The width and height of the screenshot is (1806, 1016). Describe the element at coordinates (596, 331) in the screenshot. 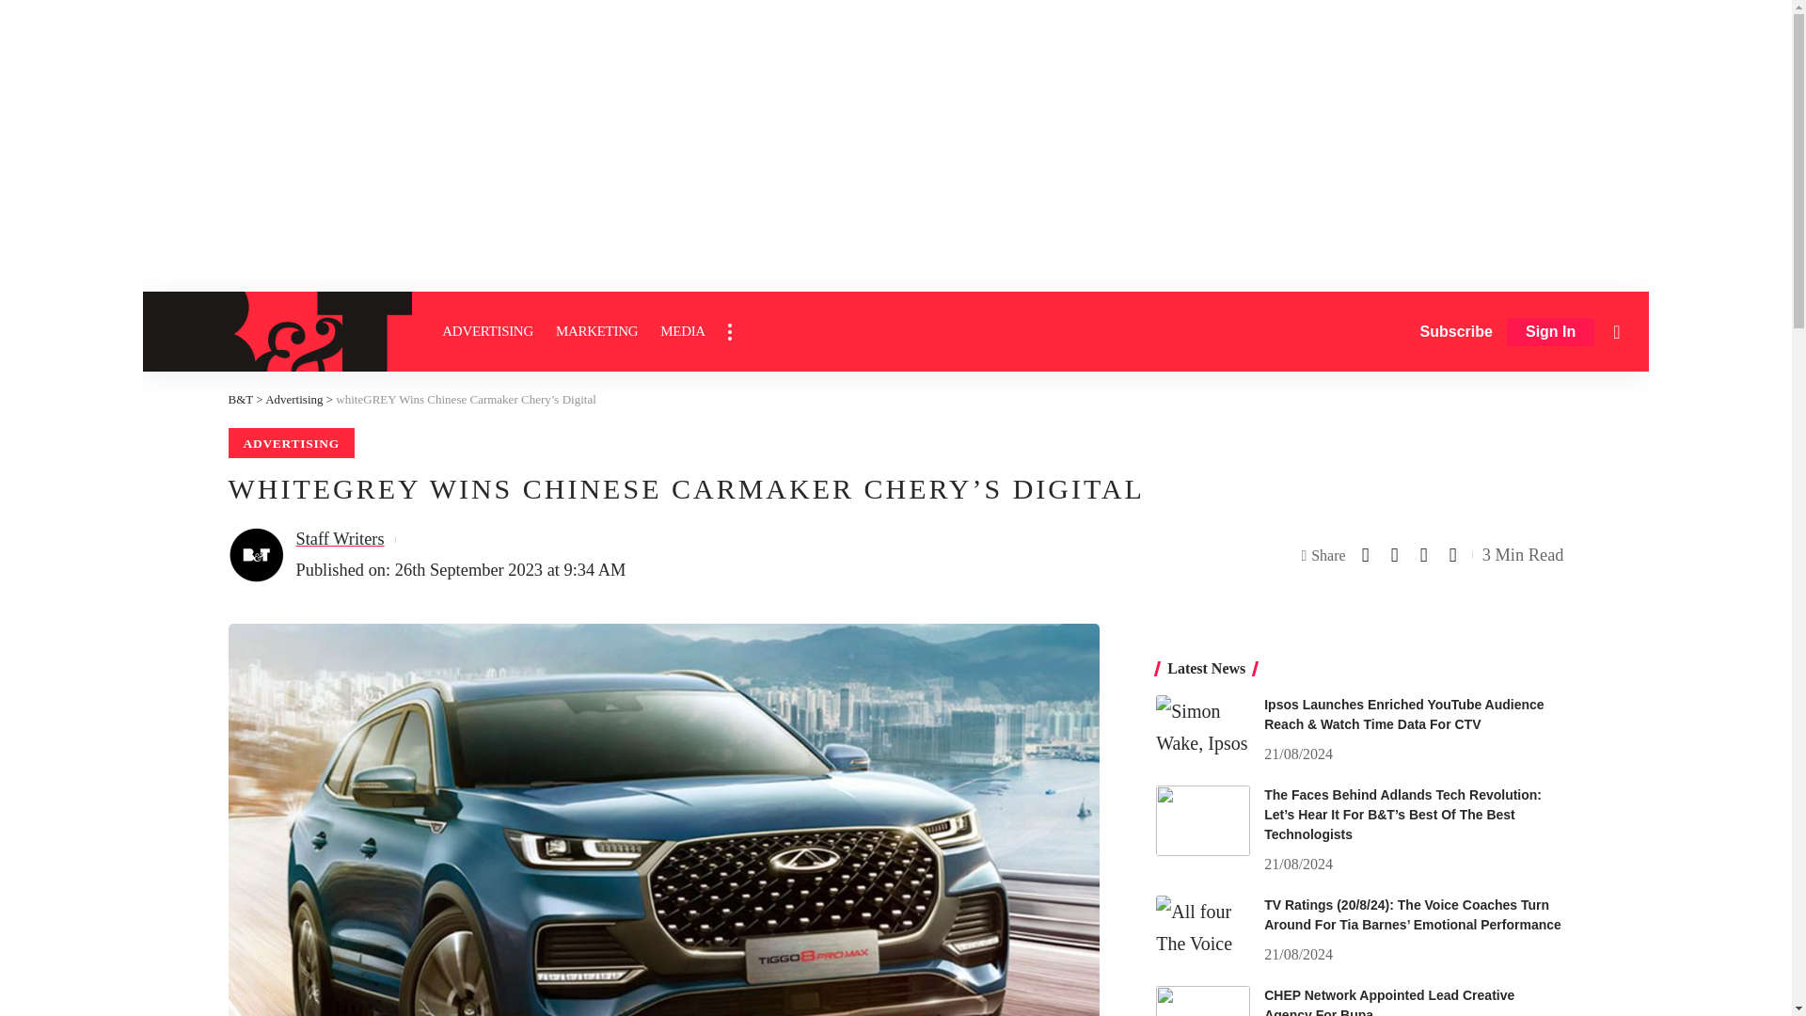

I see `MARKETING` at that location.